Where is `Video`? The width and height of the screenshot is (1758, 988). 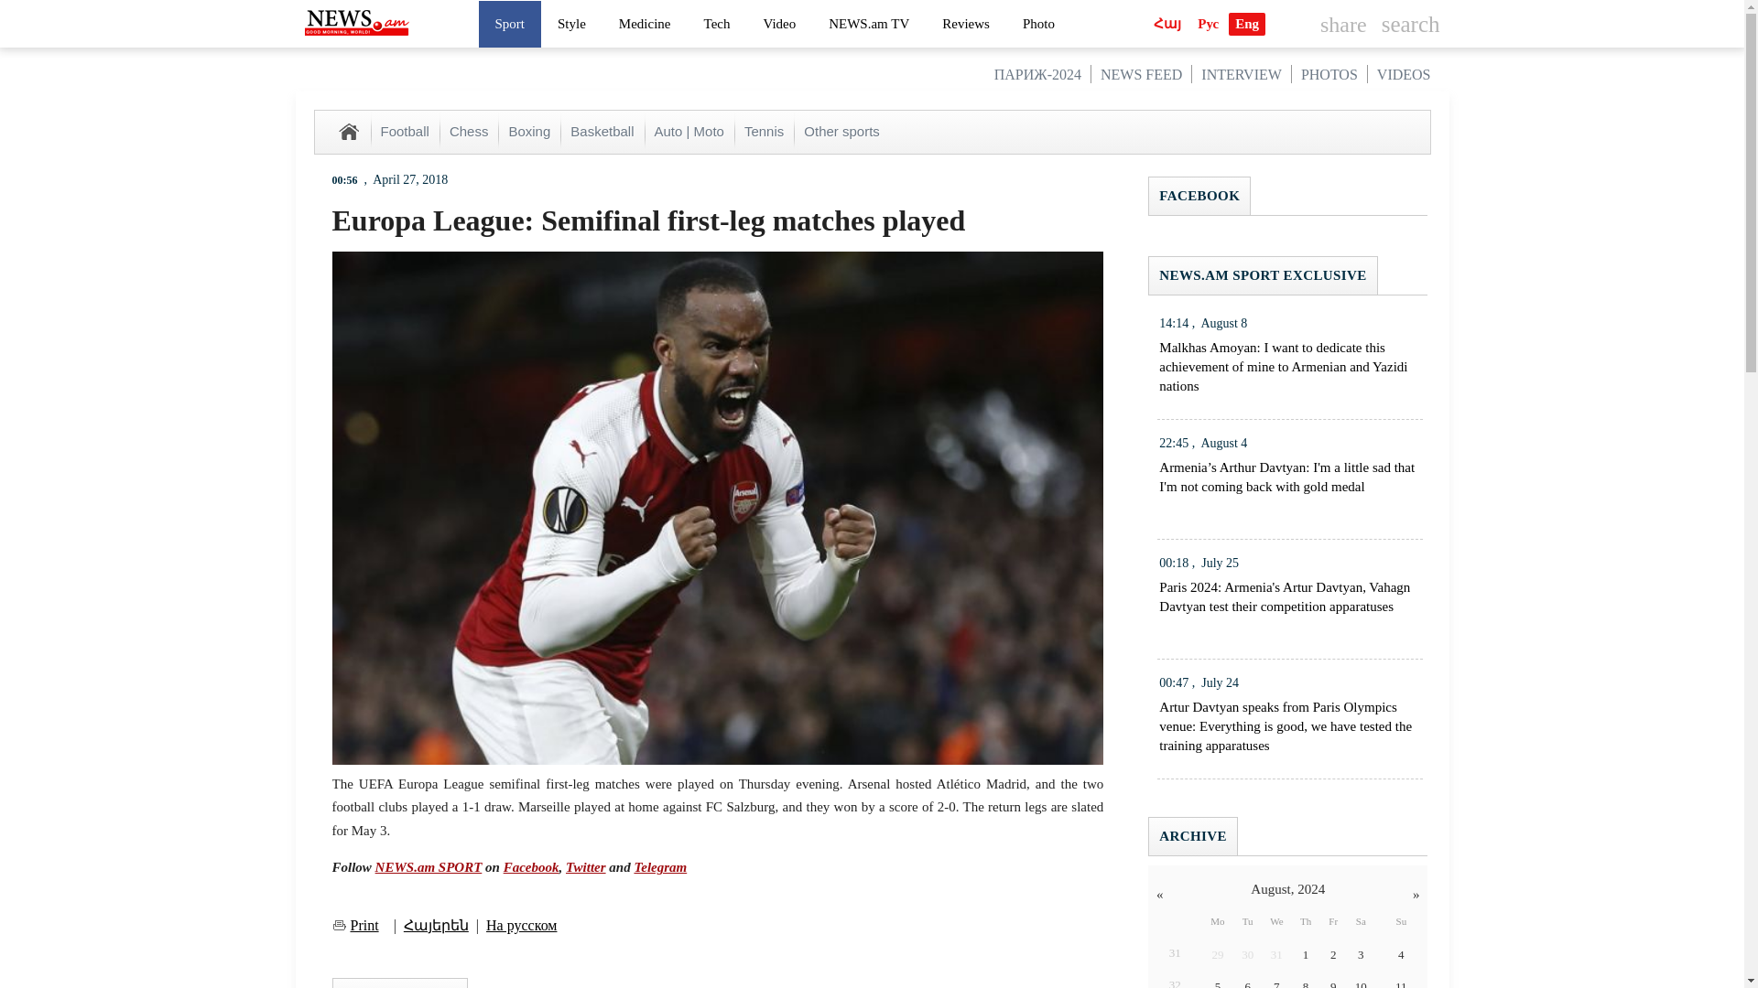 Video is located at coordinates (778, 23).